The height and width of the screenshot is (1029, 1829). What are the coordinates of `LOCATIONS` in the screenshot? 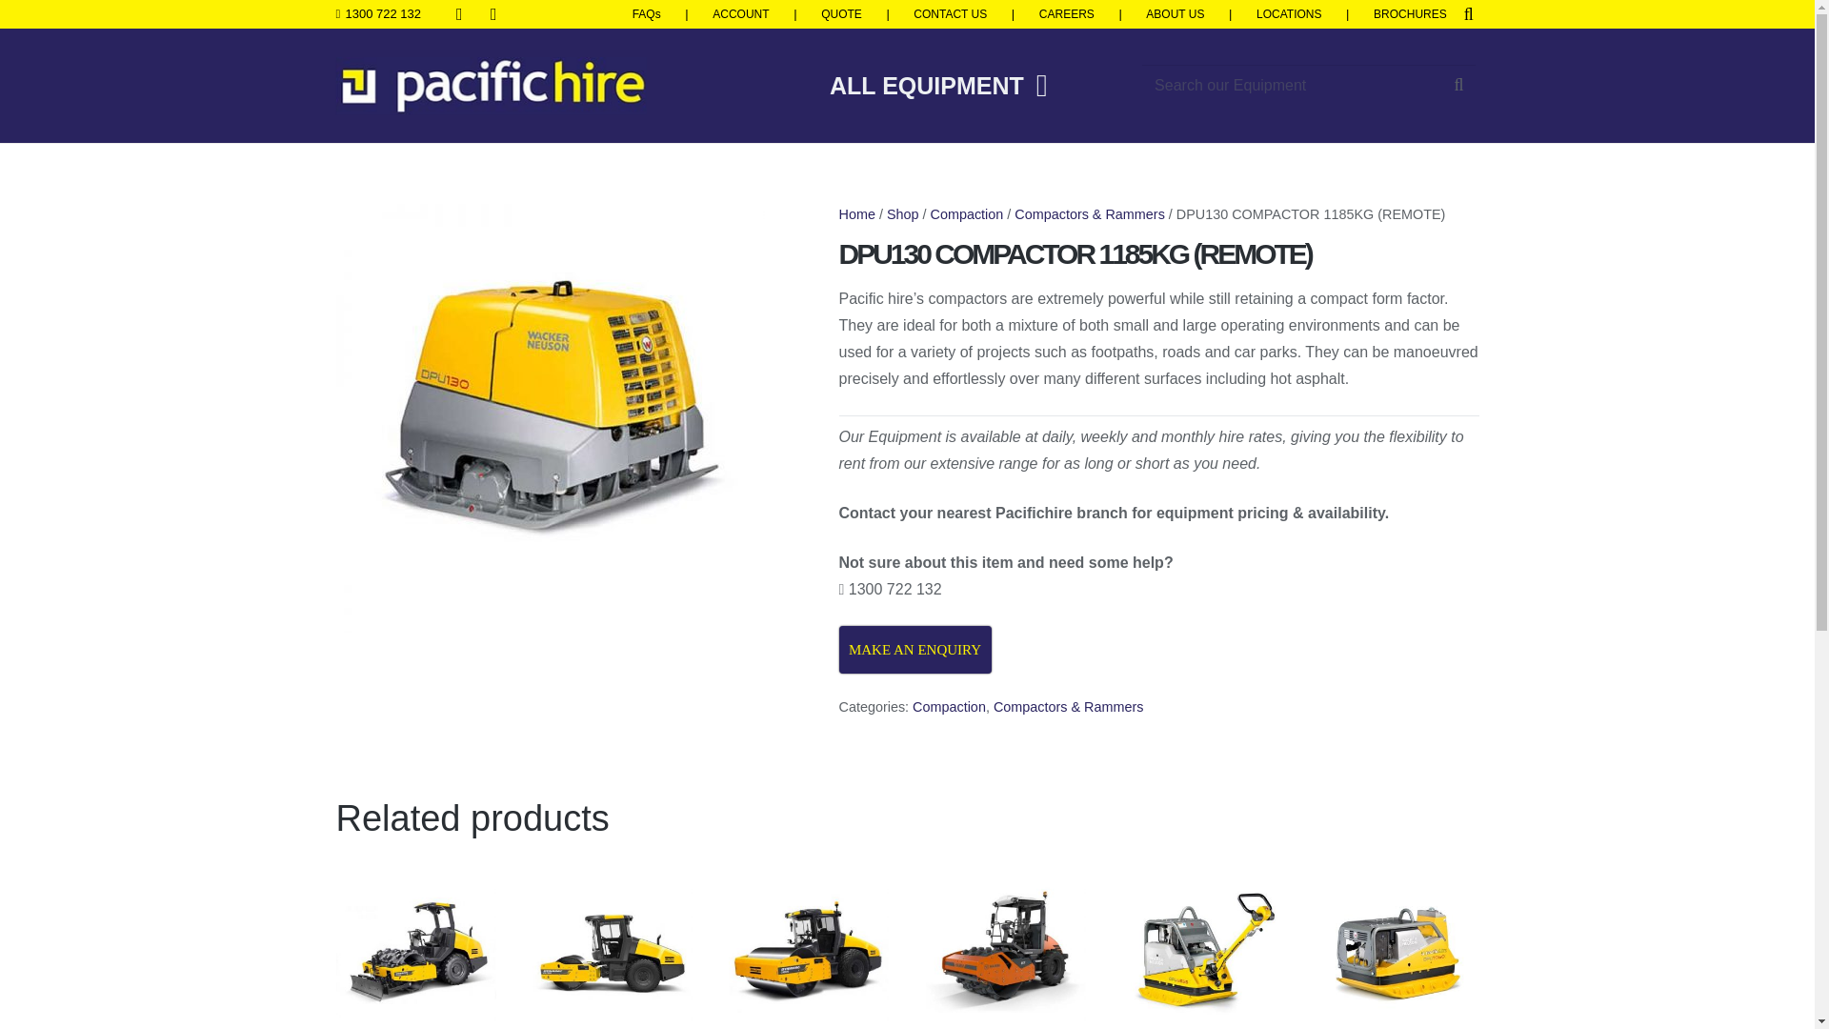 It's located at (1288, 13).